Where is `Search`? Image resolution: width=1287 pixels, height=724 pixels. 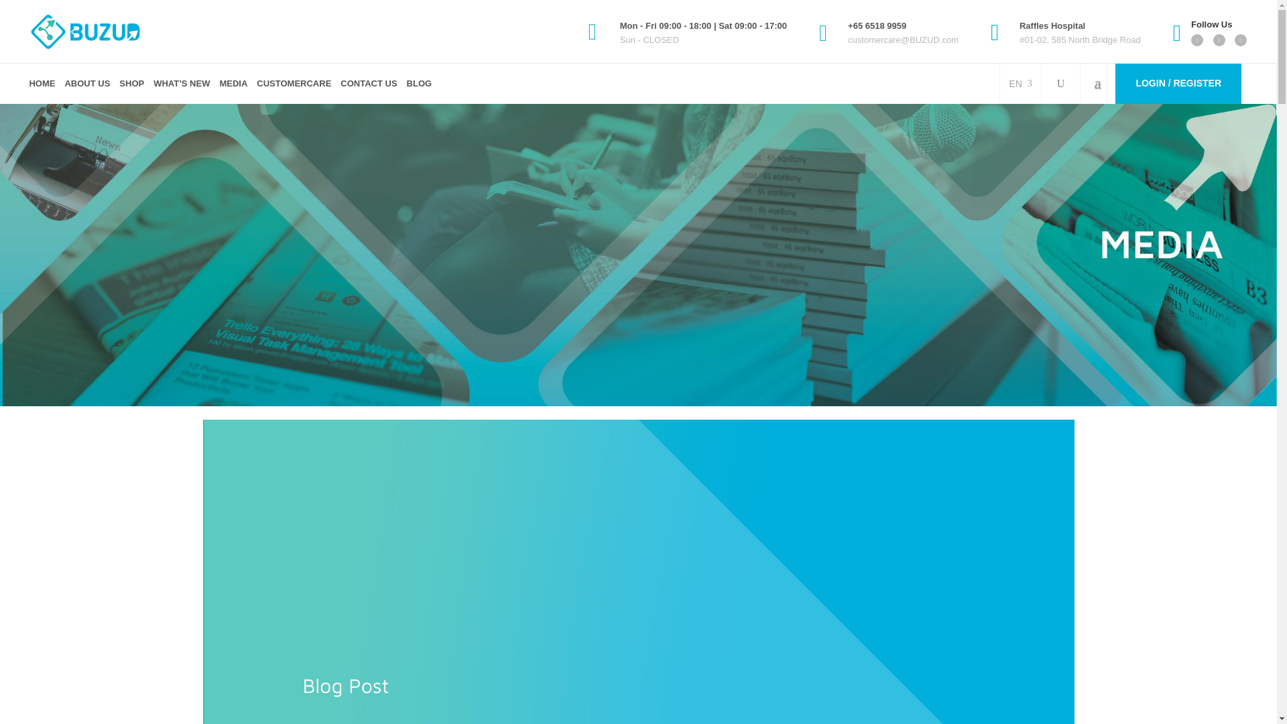 Search is located at coordinates (1036, 126).